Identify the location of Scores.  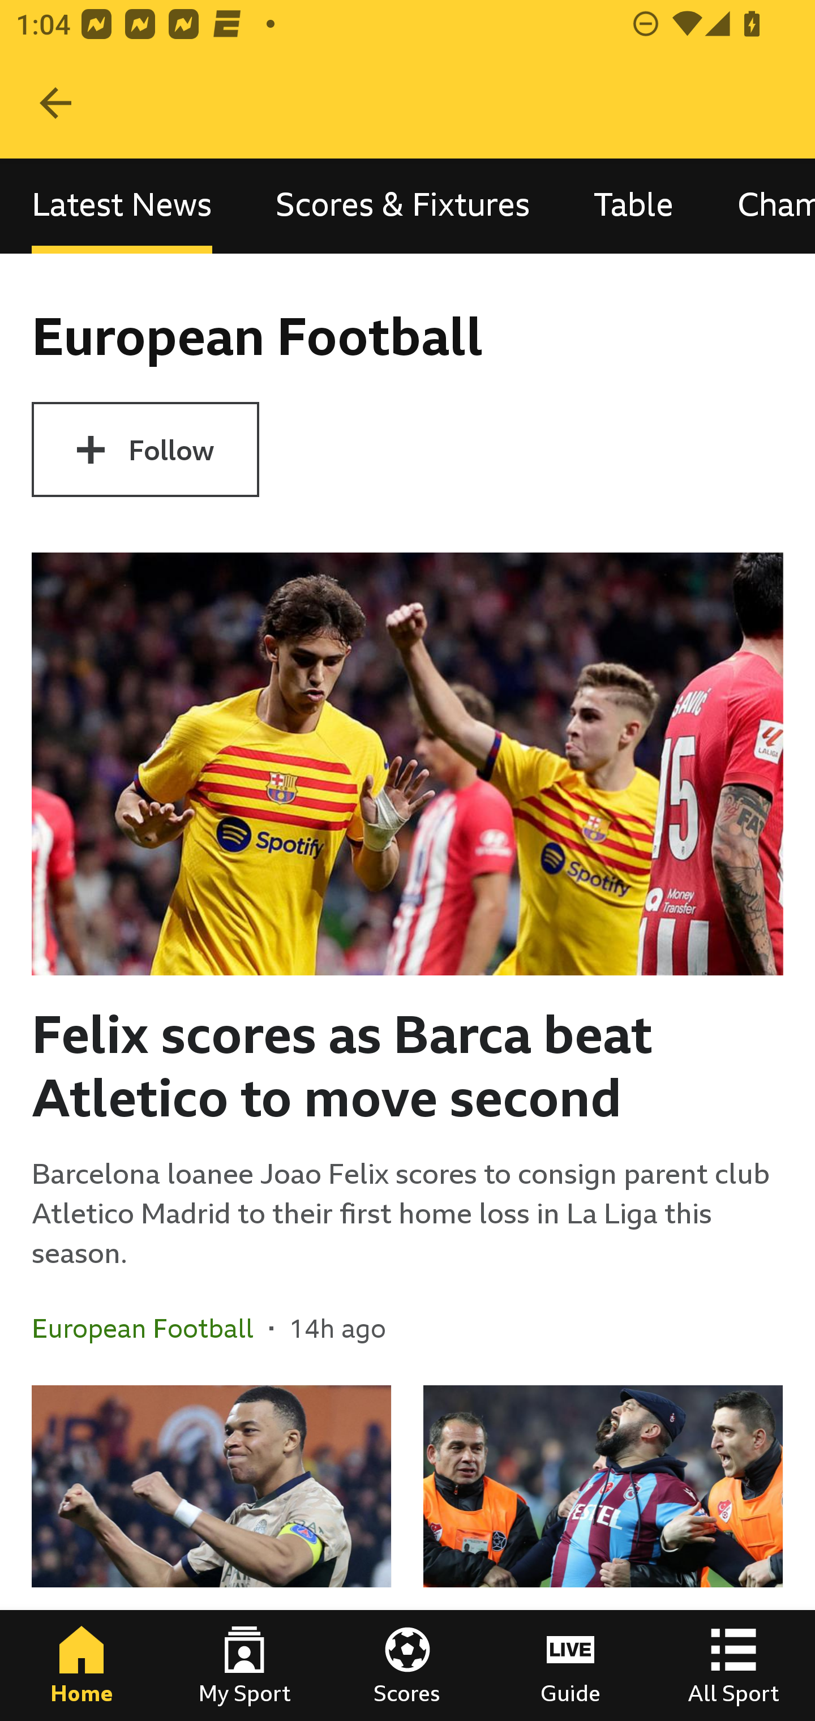
(407, 1666).